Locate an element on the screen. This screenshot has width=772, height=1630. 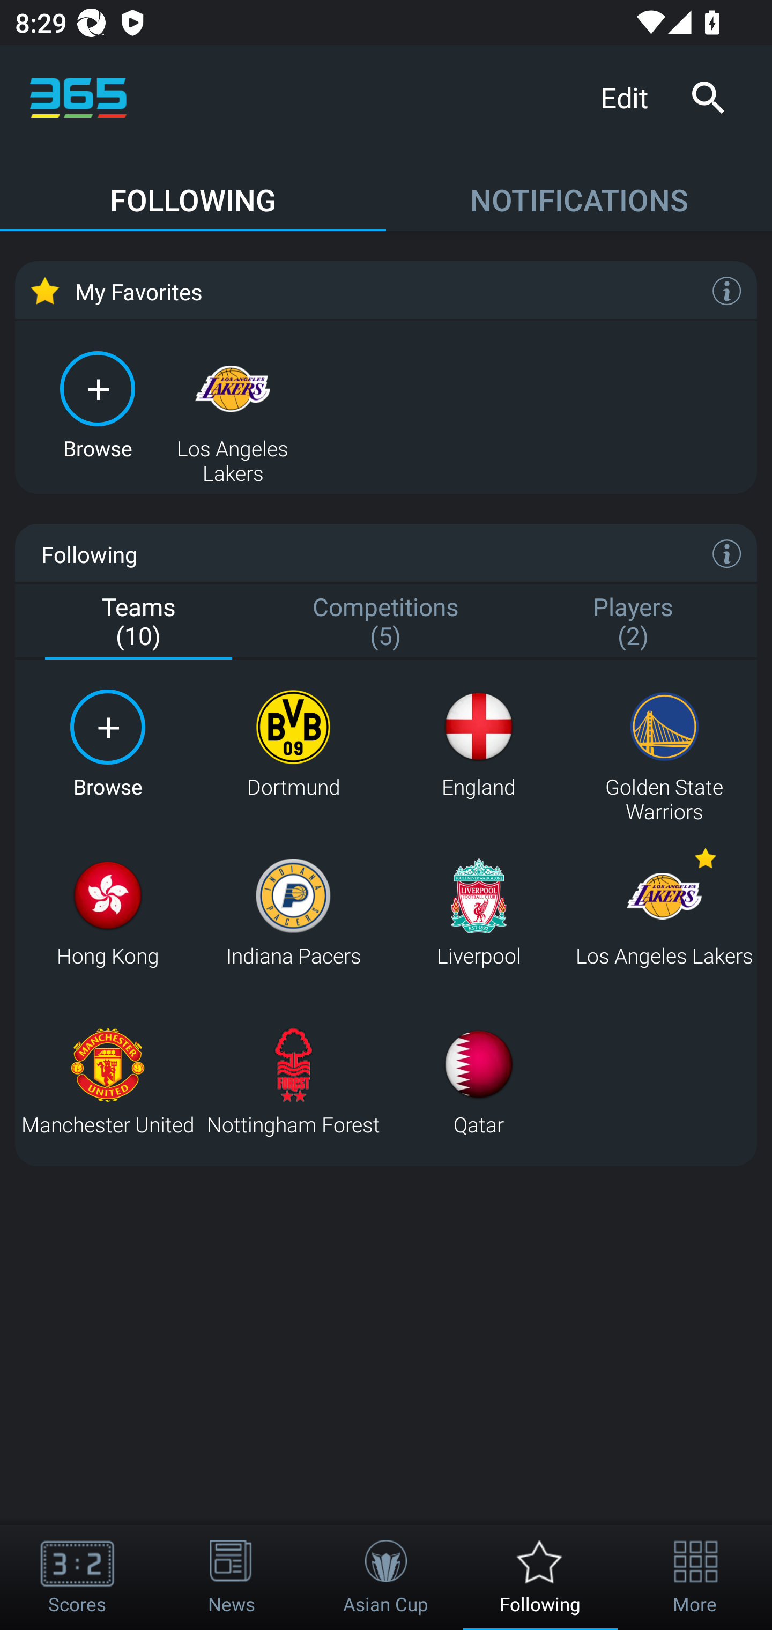
Golden State Warriors is located at coordinates (664, 744).